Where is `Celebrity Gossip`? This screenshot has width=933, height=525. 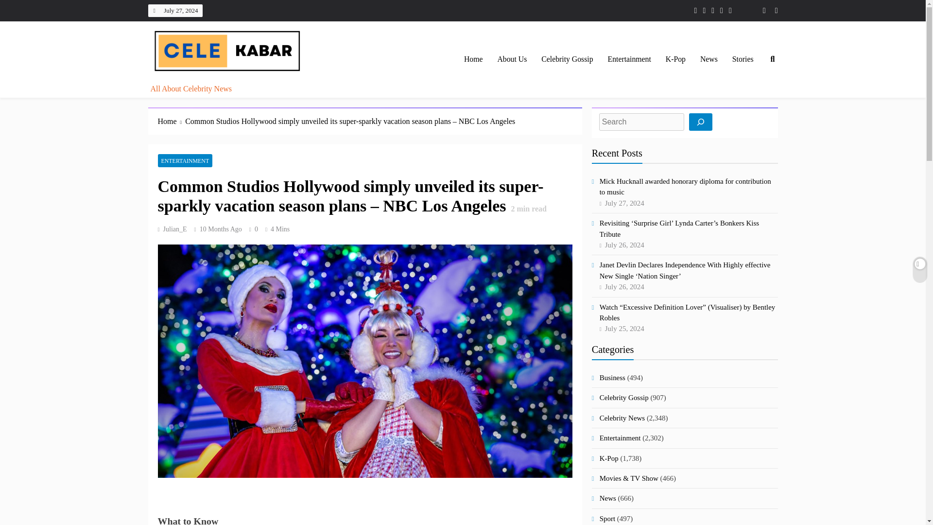
Celebrity Gossip is located at coordinates (567, 59).